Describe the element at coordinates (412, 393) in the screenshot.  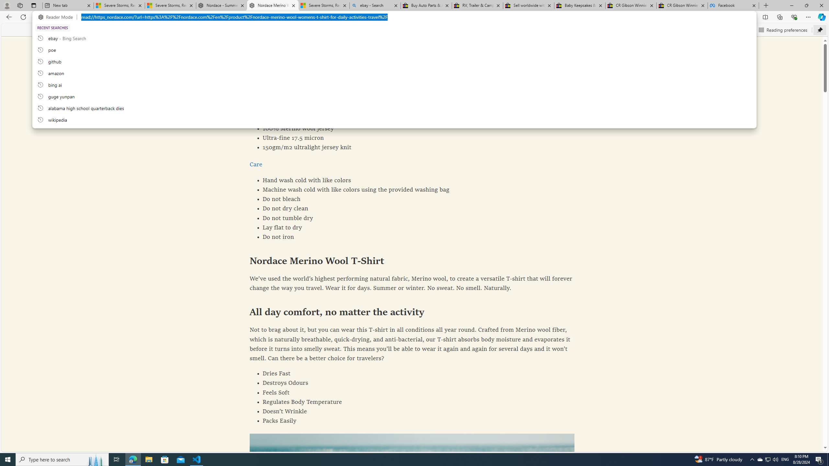
I see `Feels Soft` at that location.